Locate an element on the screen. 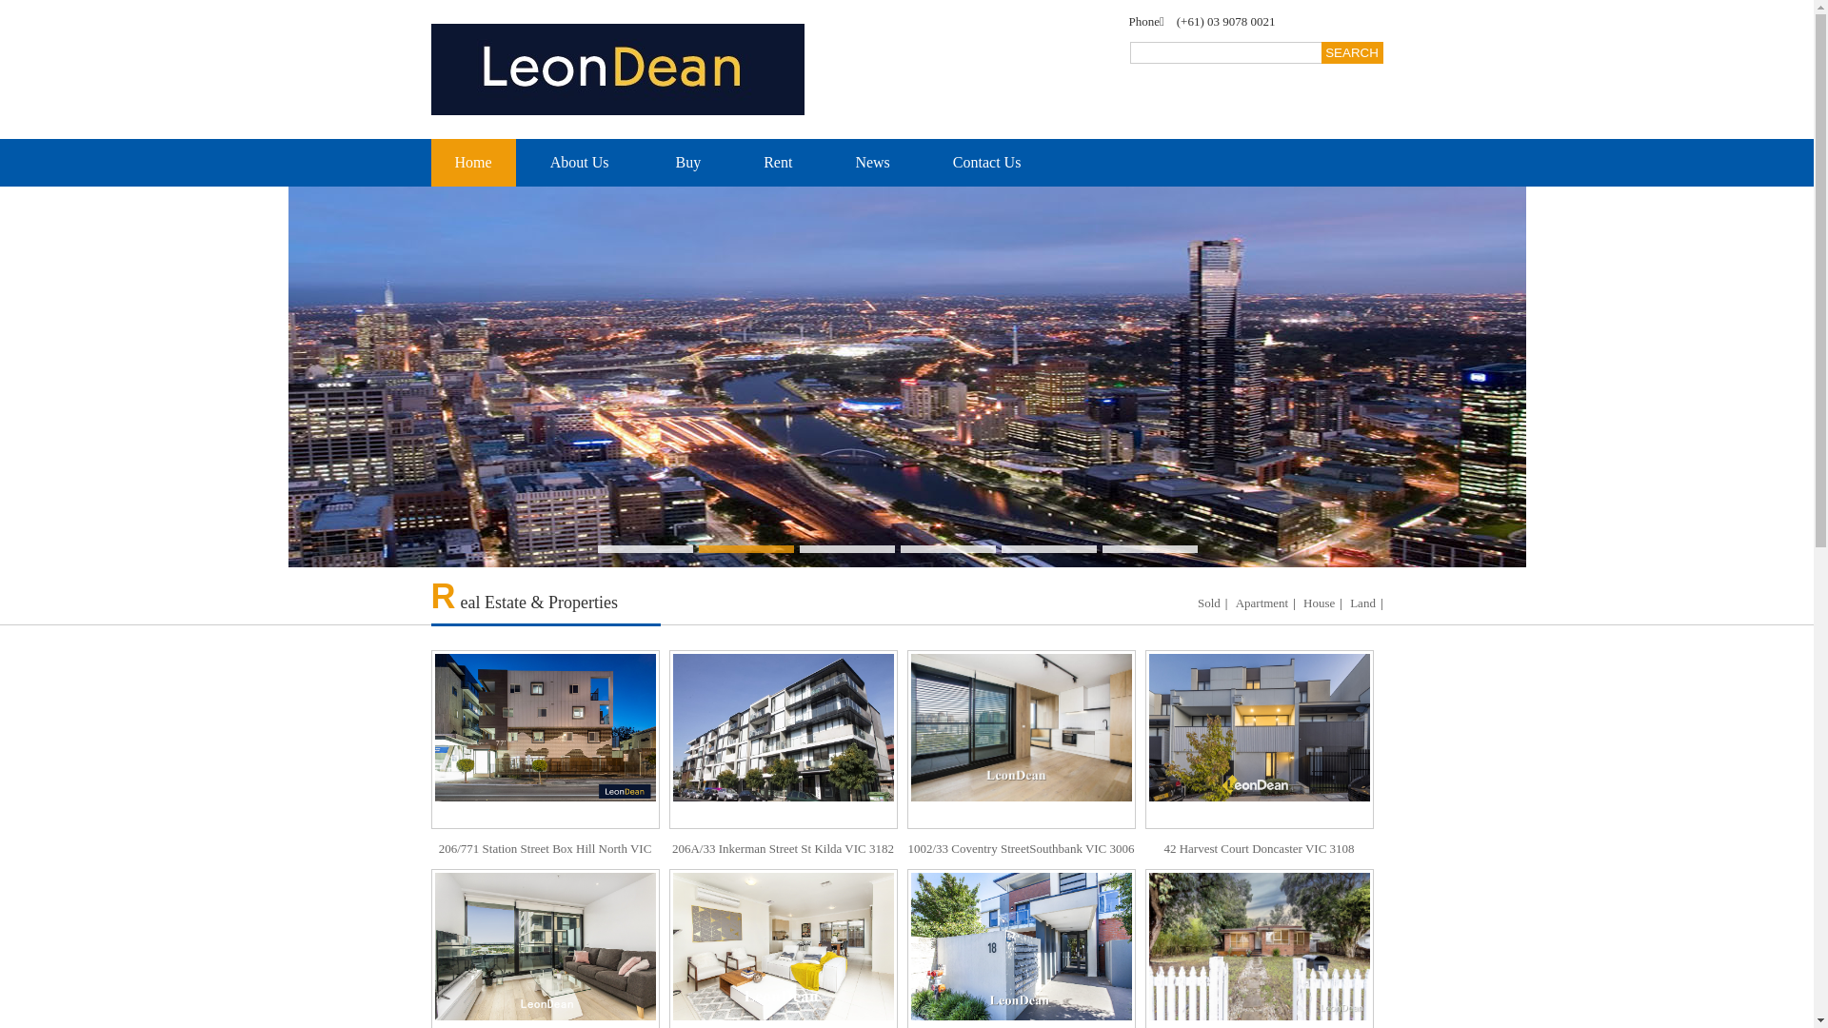    News   is located at coordinates (872, 163).